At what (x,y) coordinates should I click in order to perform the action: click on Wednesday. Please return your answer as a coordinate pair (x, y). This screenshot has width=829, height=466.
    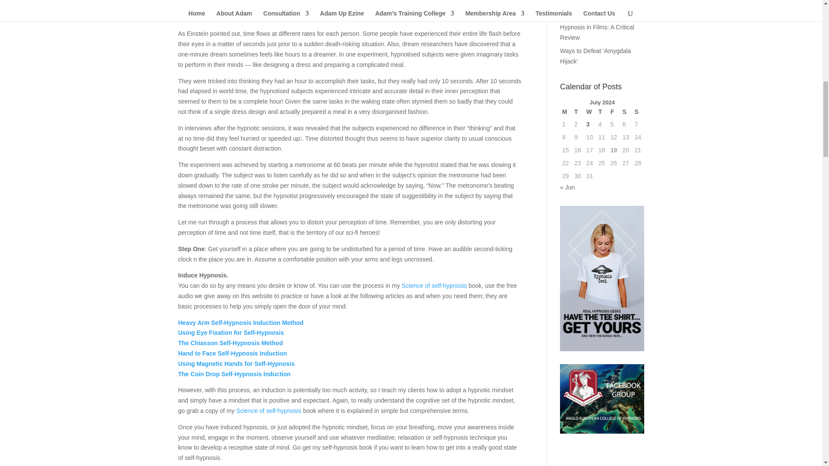
    Looking at the image, I should click on (590, 112).